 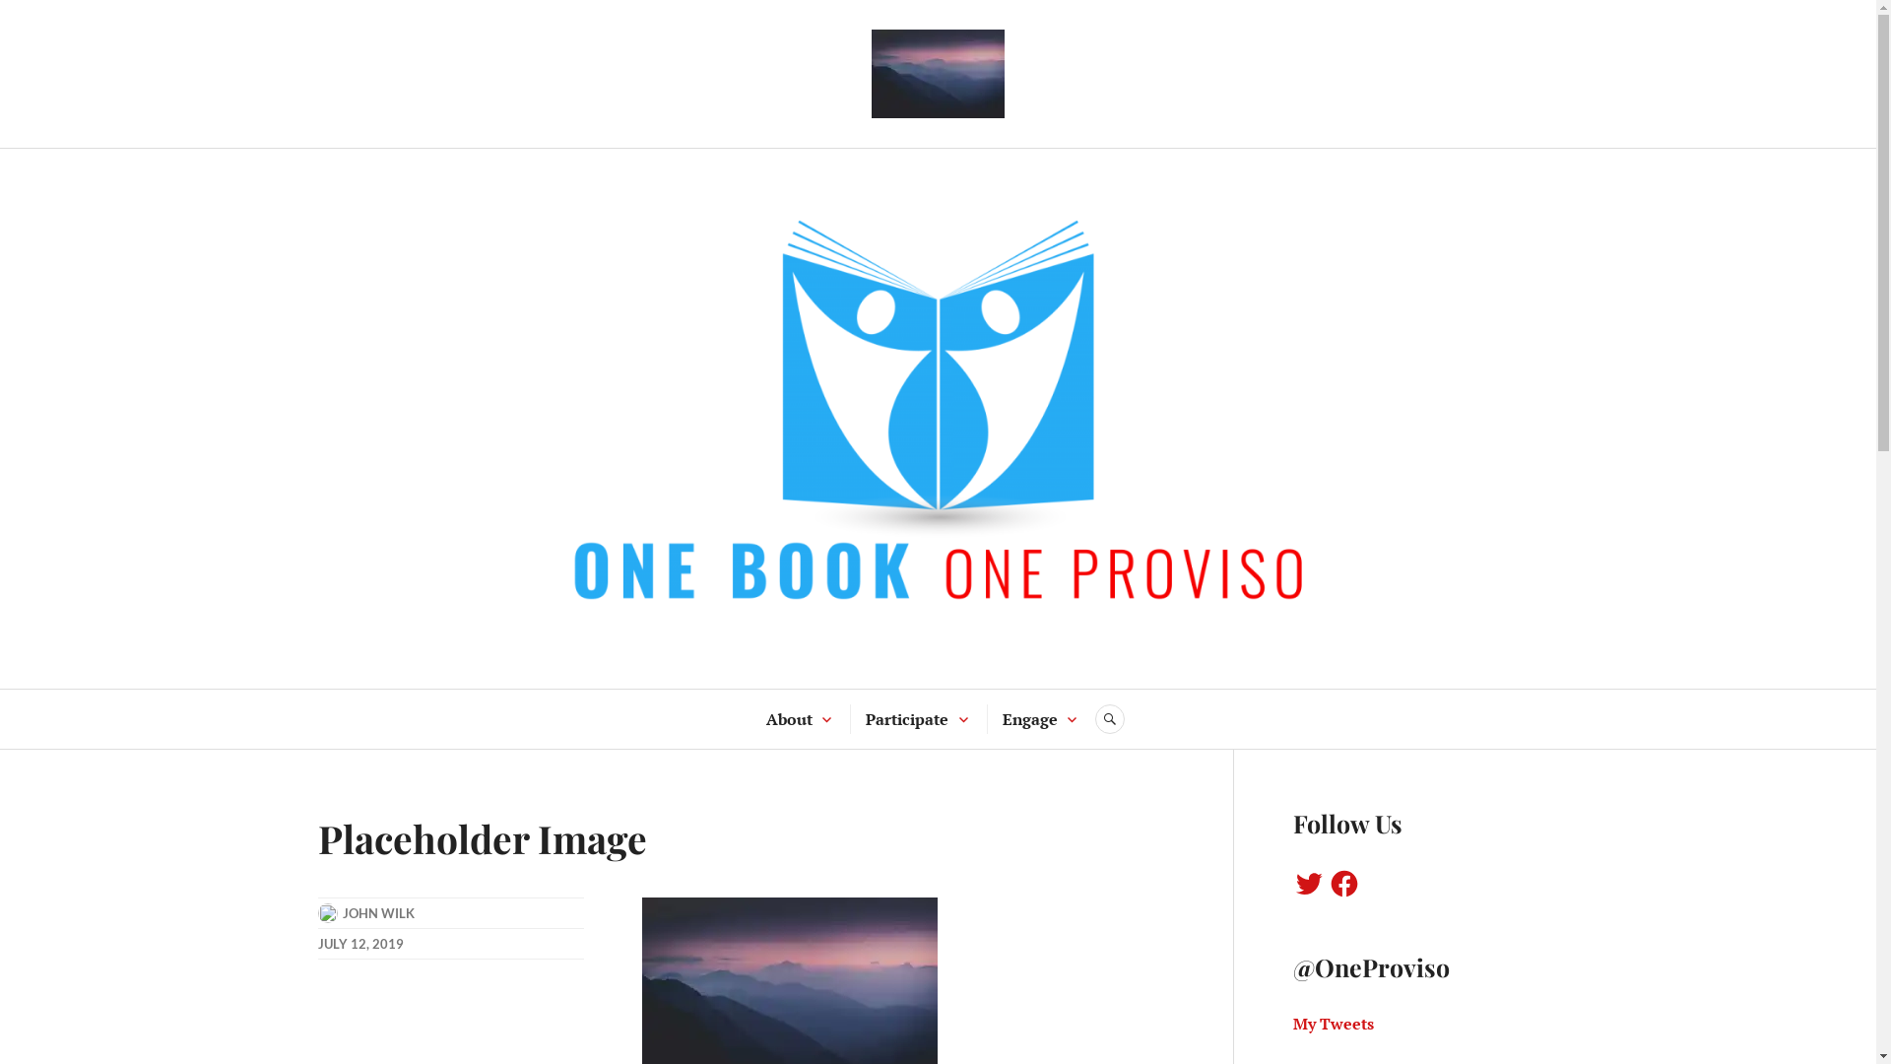 What do you see at coordinates (360, 944) in the screenshot?
I see `JULY 12, 2019` at bounding box center [360, 944].